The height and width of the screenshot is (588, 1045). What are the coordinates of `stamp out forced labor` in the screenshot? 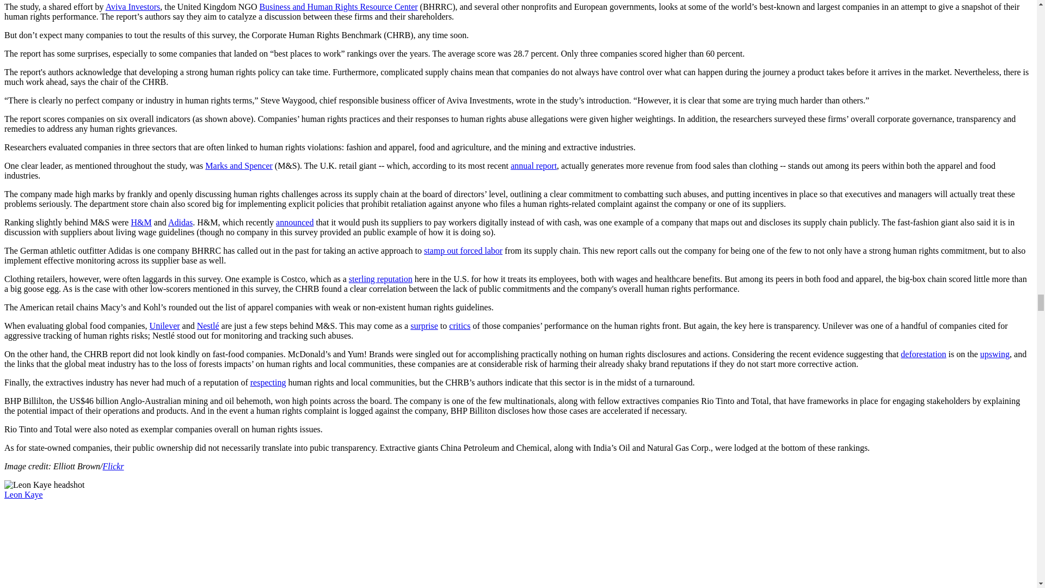 It's located at (463, 250).